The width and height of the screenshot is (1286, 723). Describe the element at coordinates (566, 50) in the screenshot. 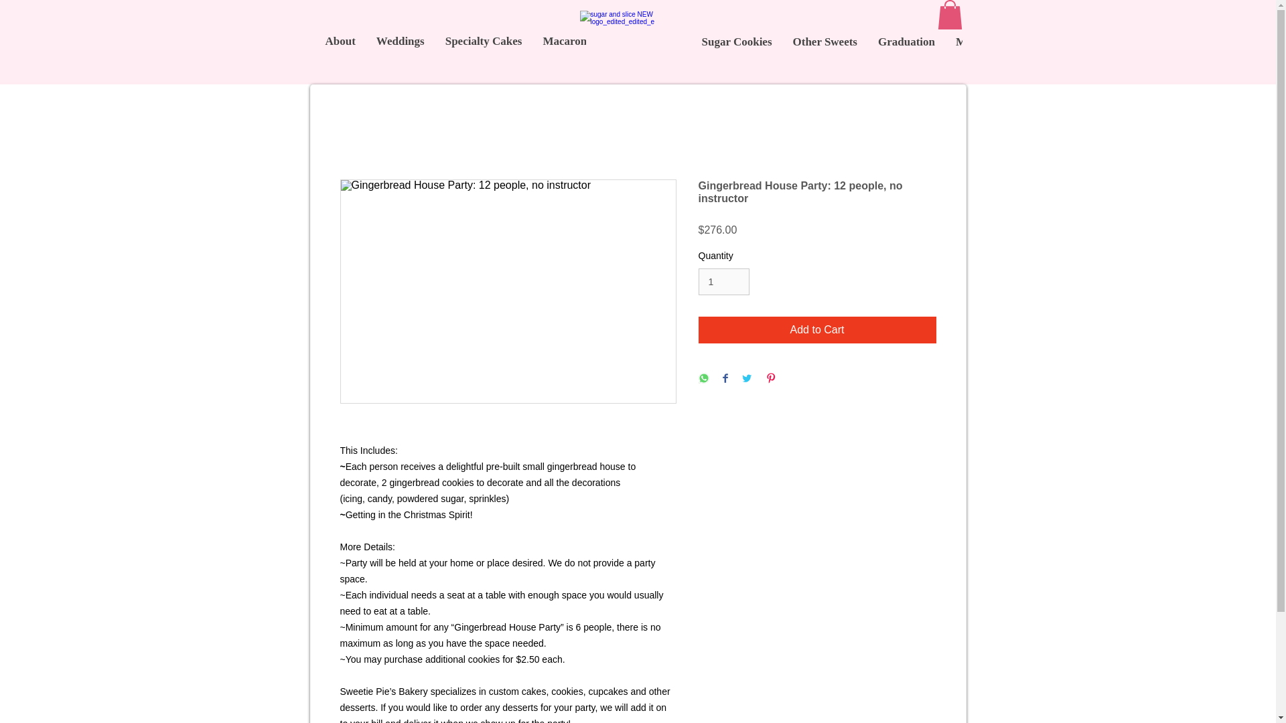

I see `Macarons` at that location.